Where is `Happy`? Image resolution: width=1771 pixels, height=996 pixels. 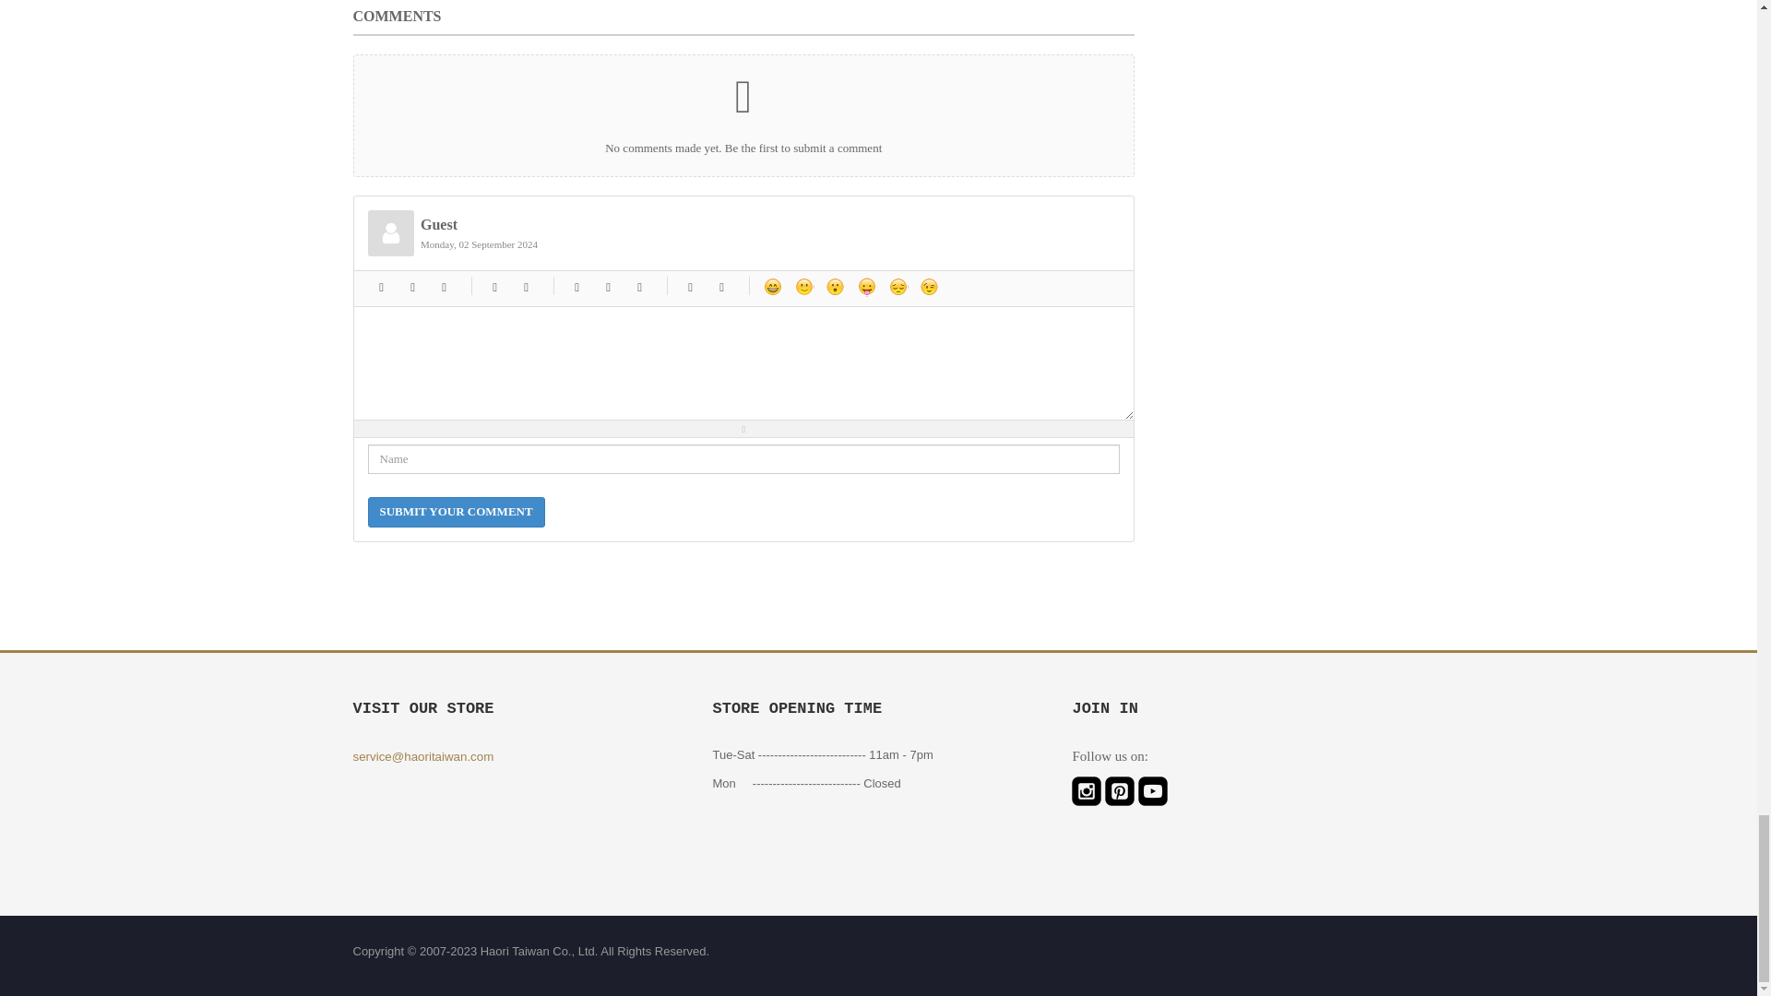 Happy is located at coordinates (771, 286).